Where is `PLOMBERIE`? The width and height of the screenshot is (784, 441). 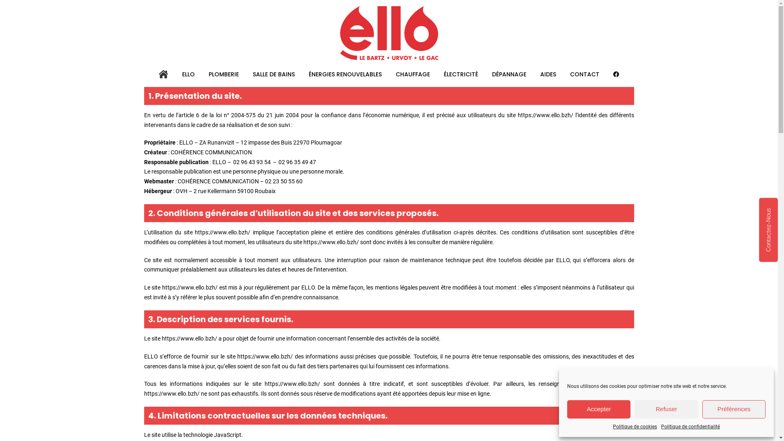
PLOMBERIE is located at coordinates (224, 74).